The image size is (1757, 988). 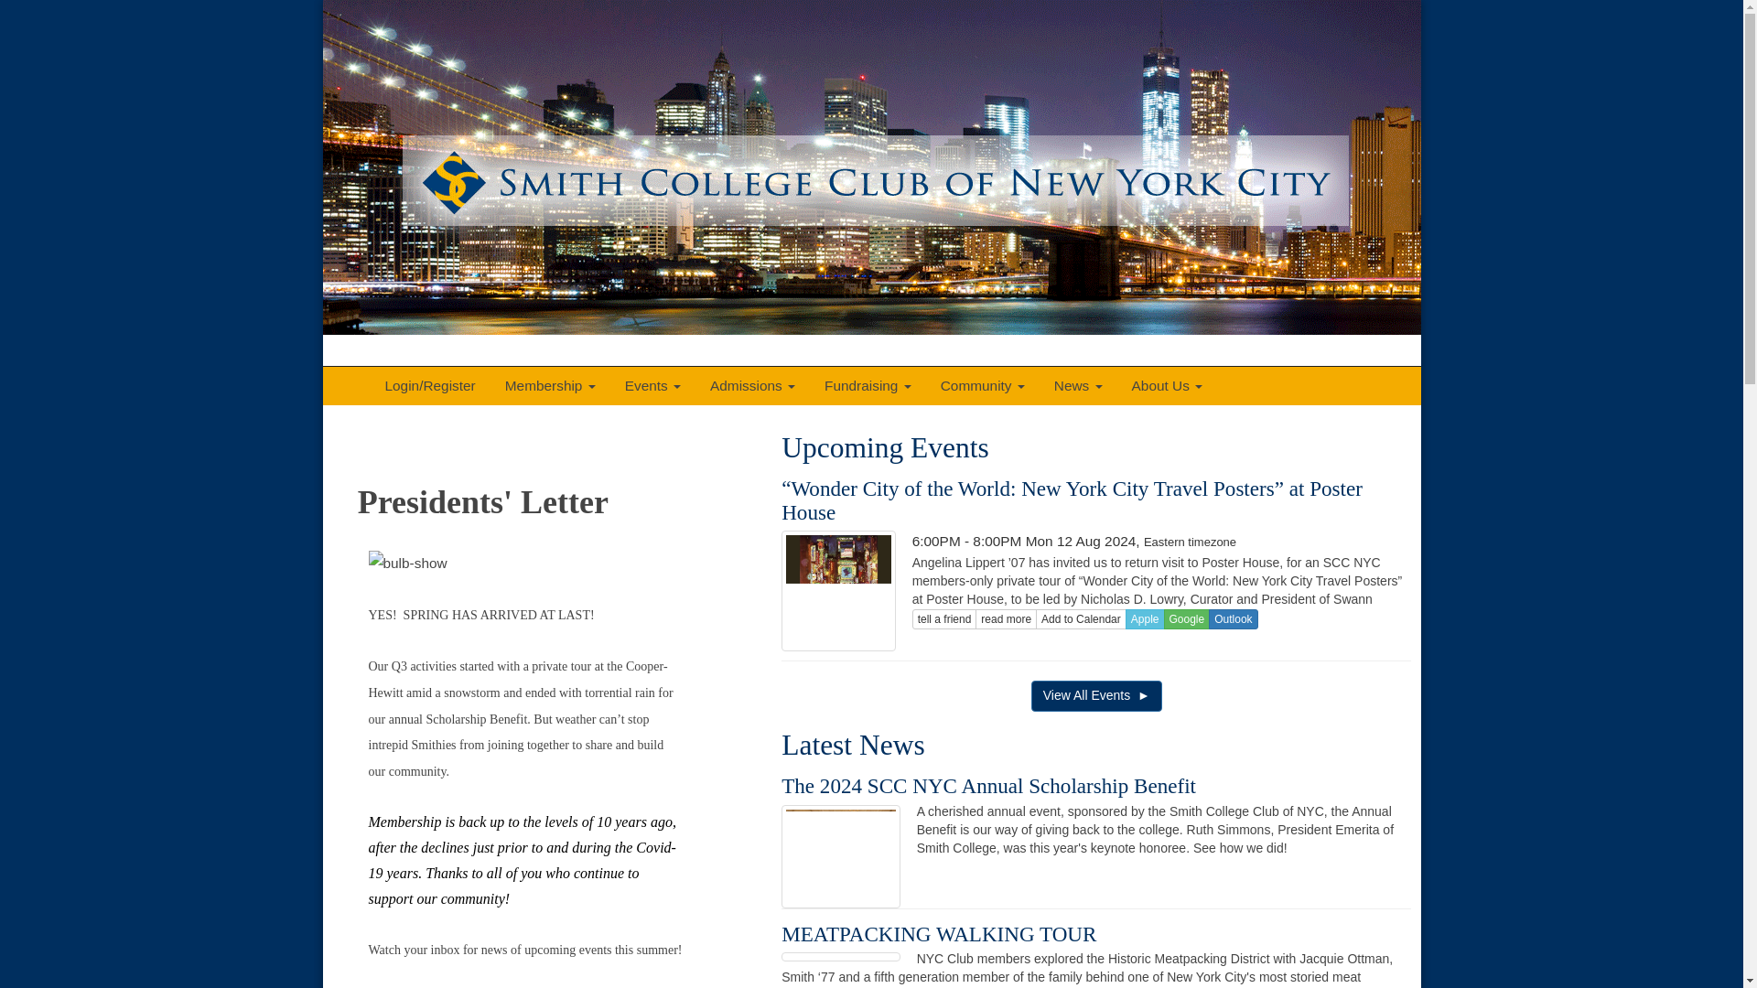 I want to click on Community, so click(x=983, y=386).